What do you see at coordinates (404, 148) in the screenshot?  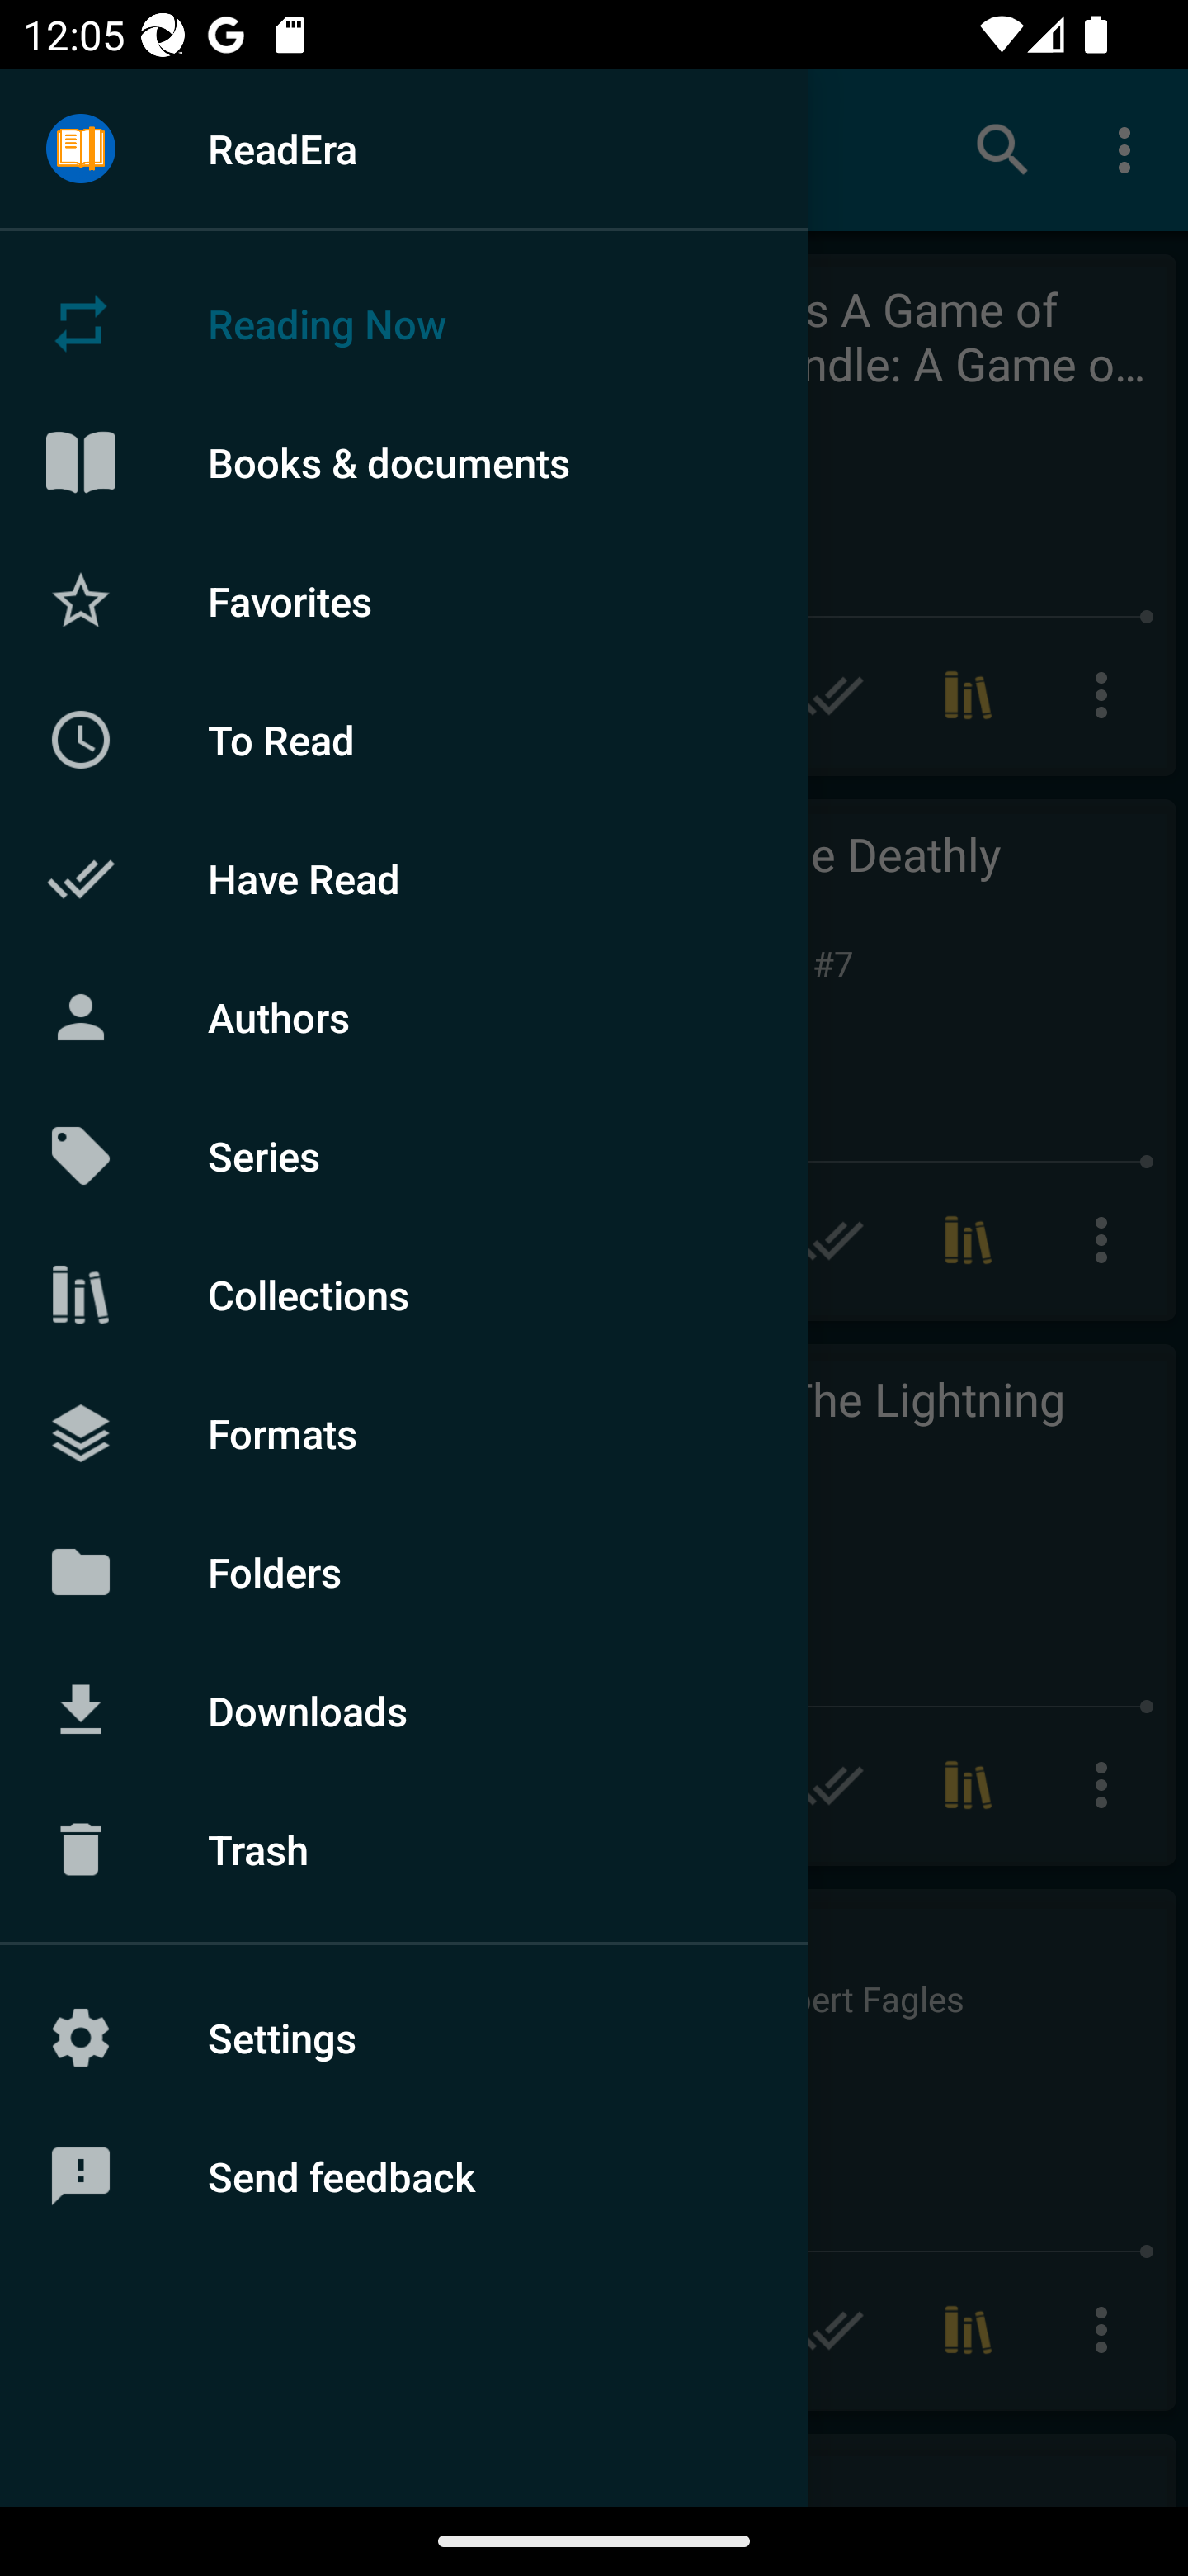 I see `ReadEra` at bounding box center [404, 148].